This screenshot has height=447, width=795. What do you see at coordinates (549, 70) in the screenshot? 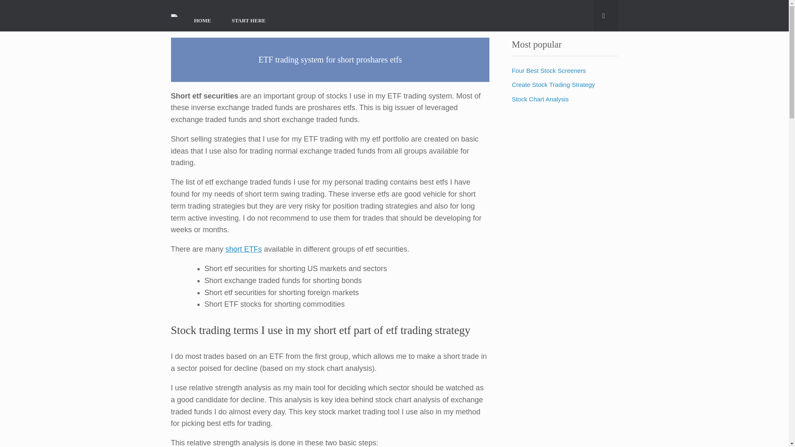
I see `Four Best Stock Screeners` at bounding box center [549, 70].